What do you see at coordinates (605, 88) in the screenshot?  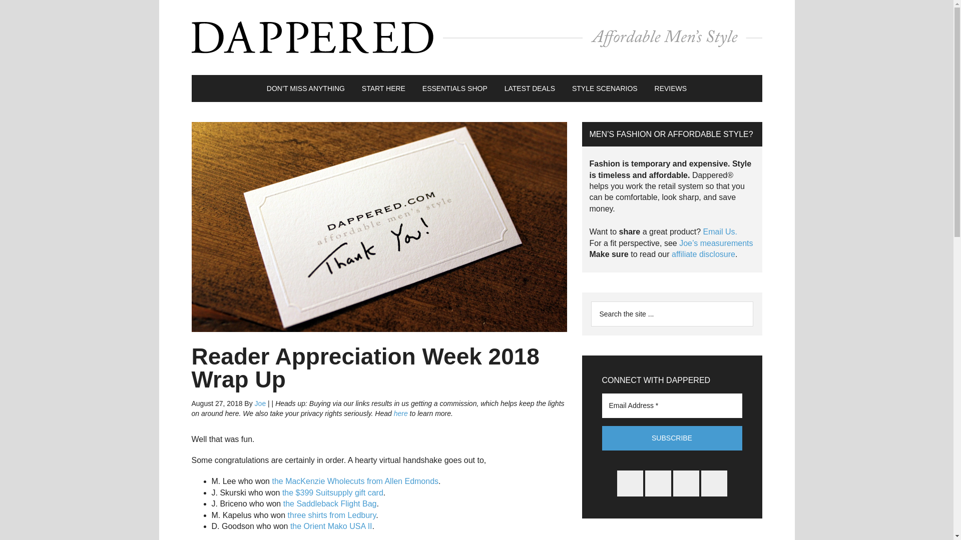 I see `STYLE SCENARIOS` at bounding box center [605, 88].